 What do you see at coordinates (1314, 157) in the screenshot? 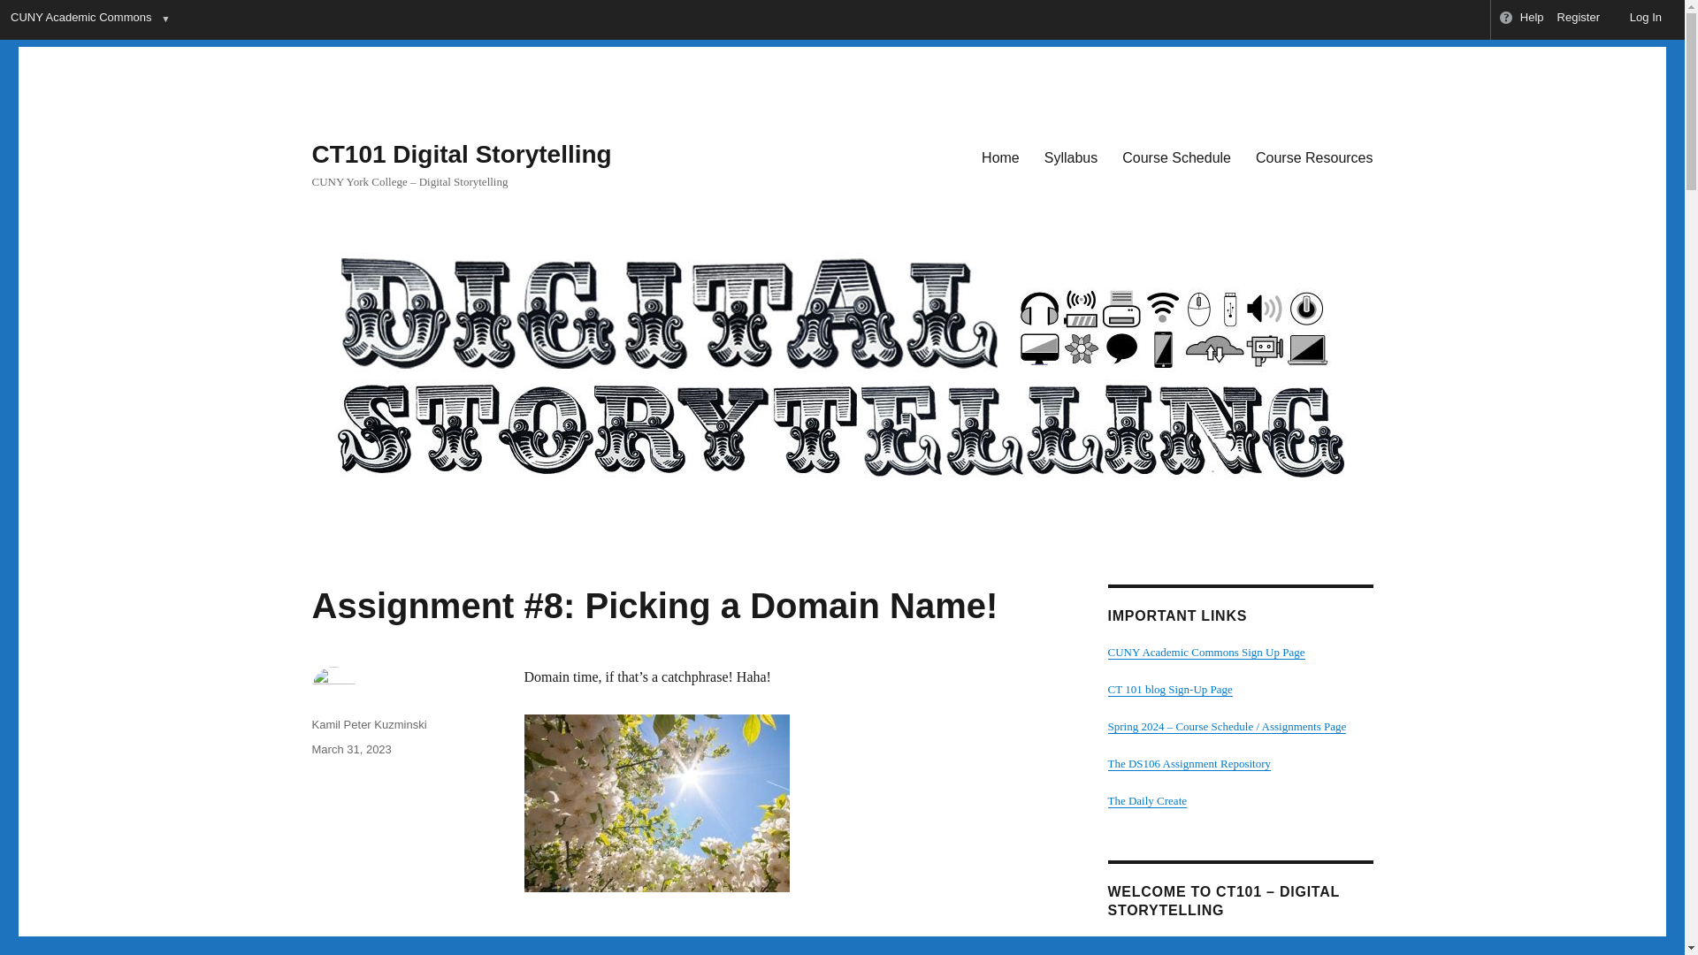
I see `Course Resources` at bounding box center [1314, 157].